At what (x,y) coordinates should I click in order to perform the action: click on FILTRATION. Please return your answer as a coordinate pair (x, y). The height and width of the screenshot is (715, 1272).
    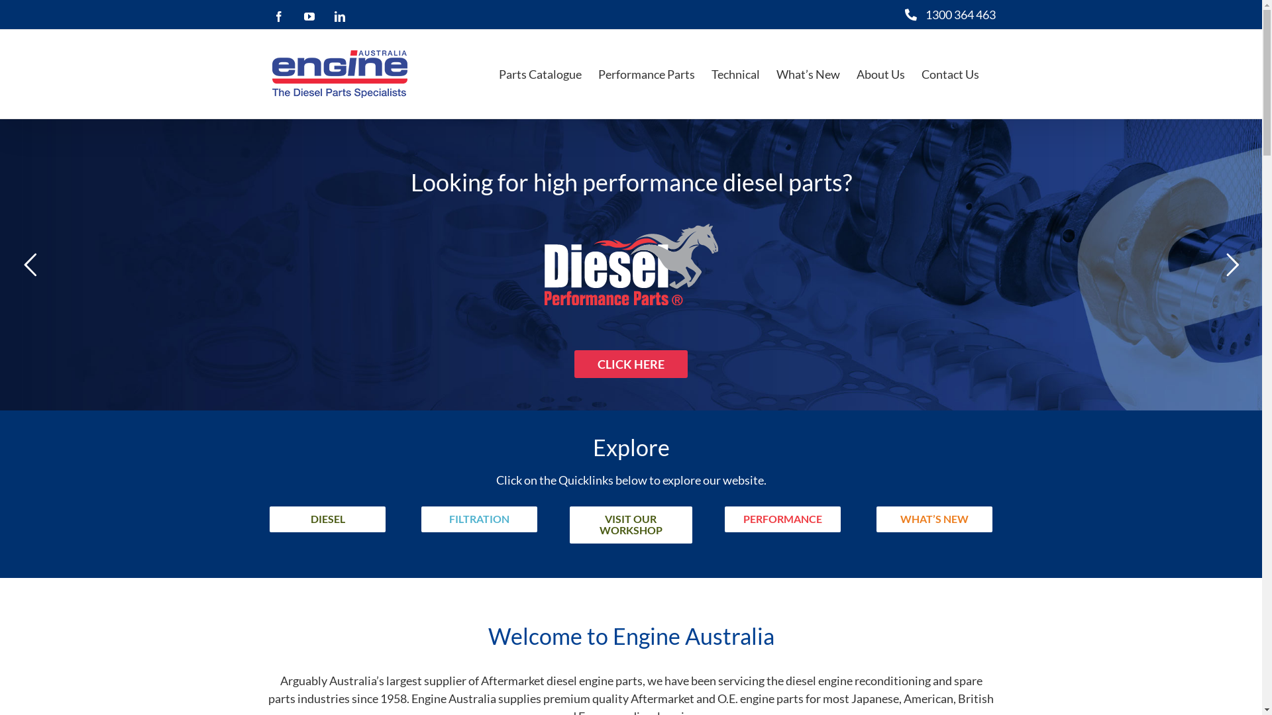
    Looking at the image, I should click on (480, 519).